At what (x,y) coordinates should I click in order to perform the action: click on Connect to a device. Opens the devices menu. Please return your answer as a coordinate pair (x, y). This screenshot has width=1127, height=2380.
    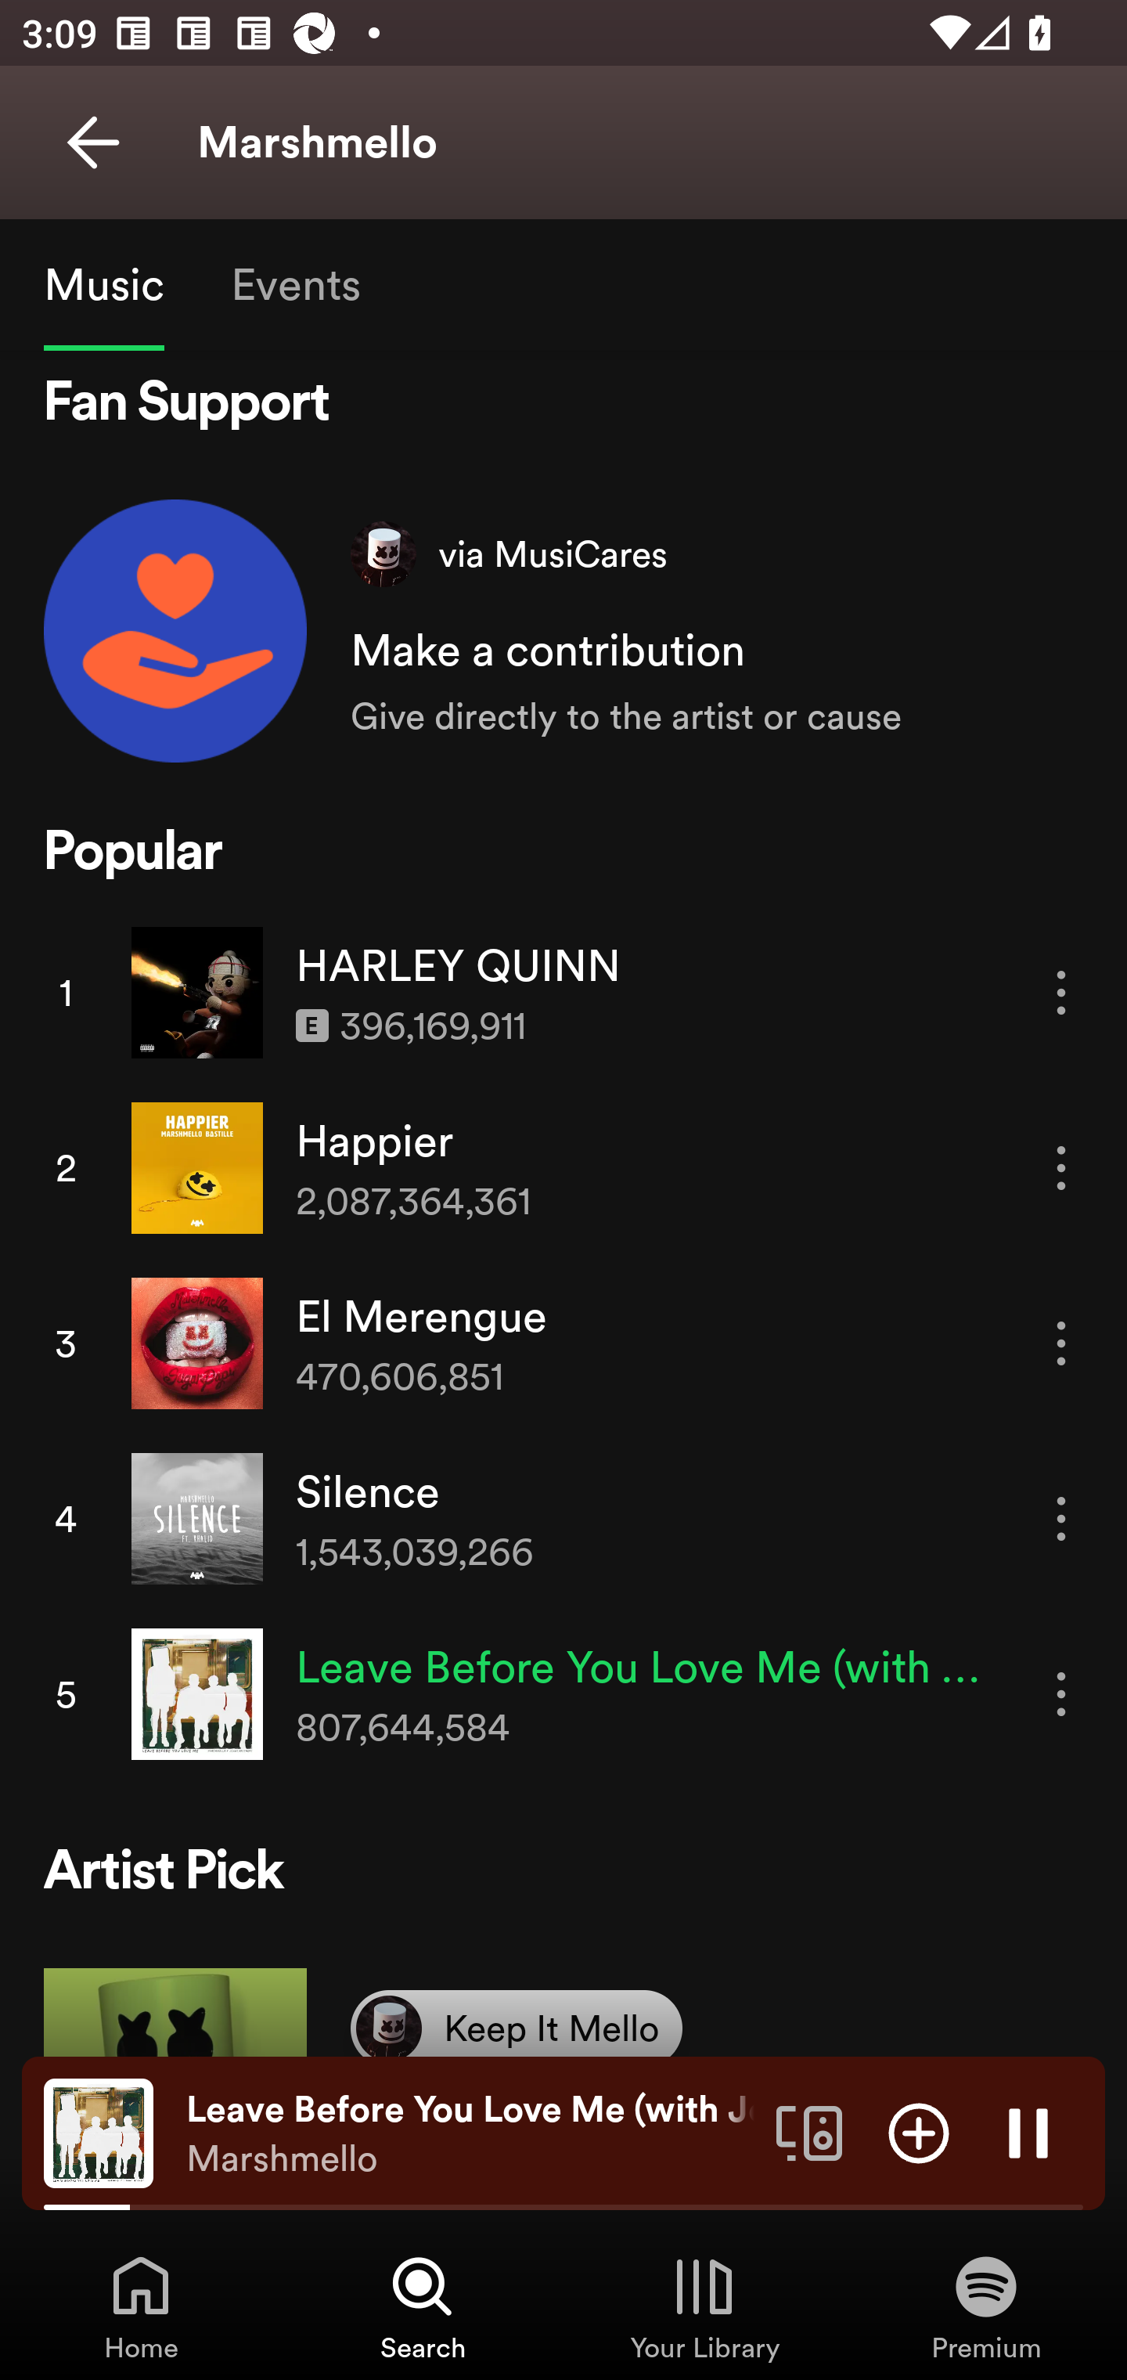
    Looking at the image, I should click on (809, 2132).